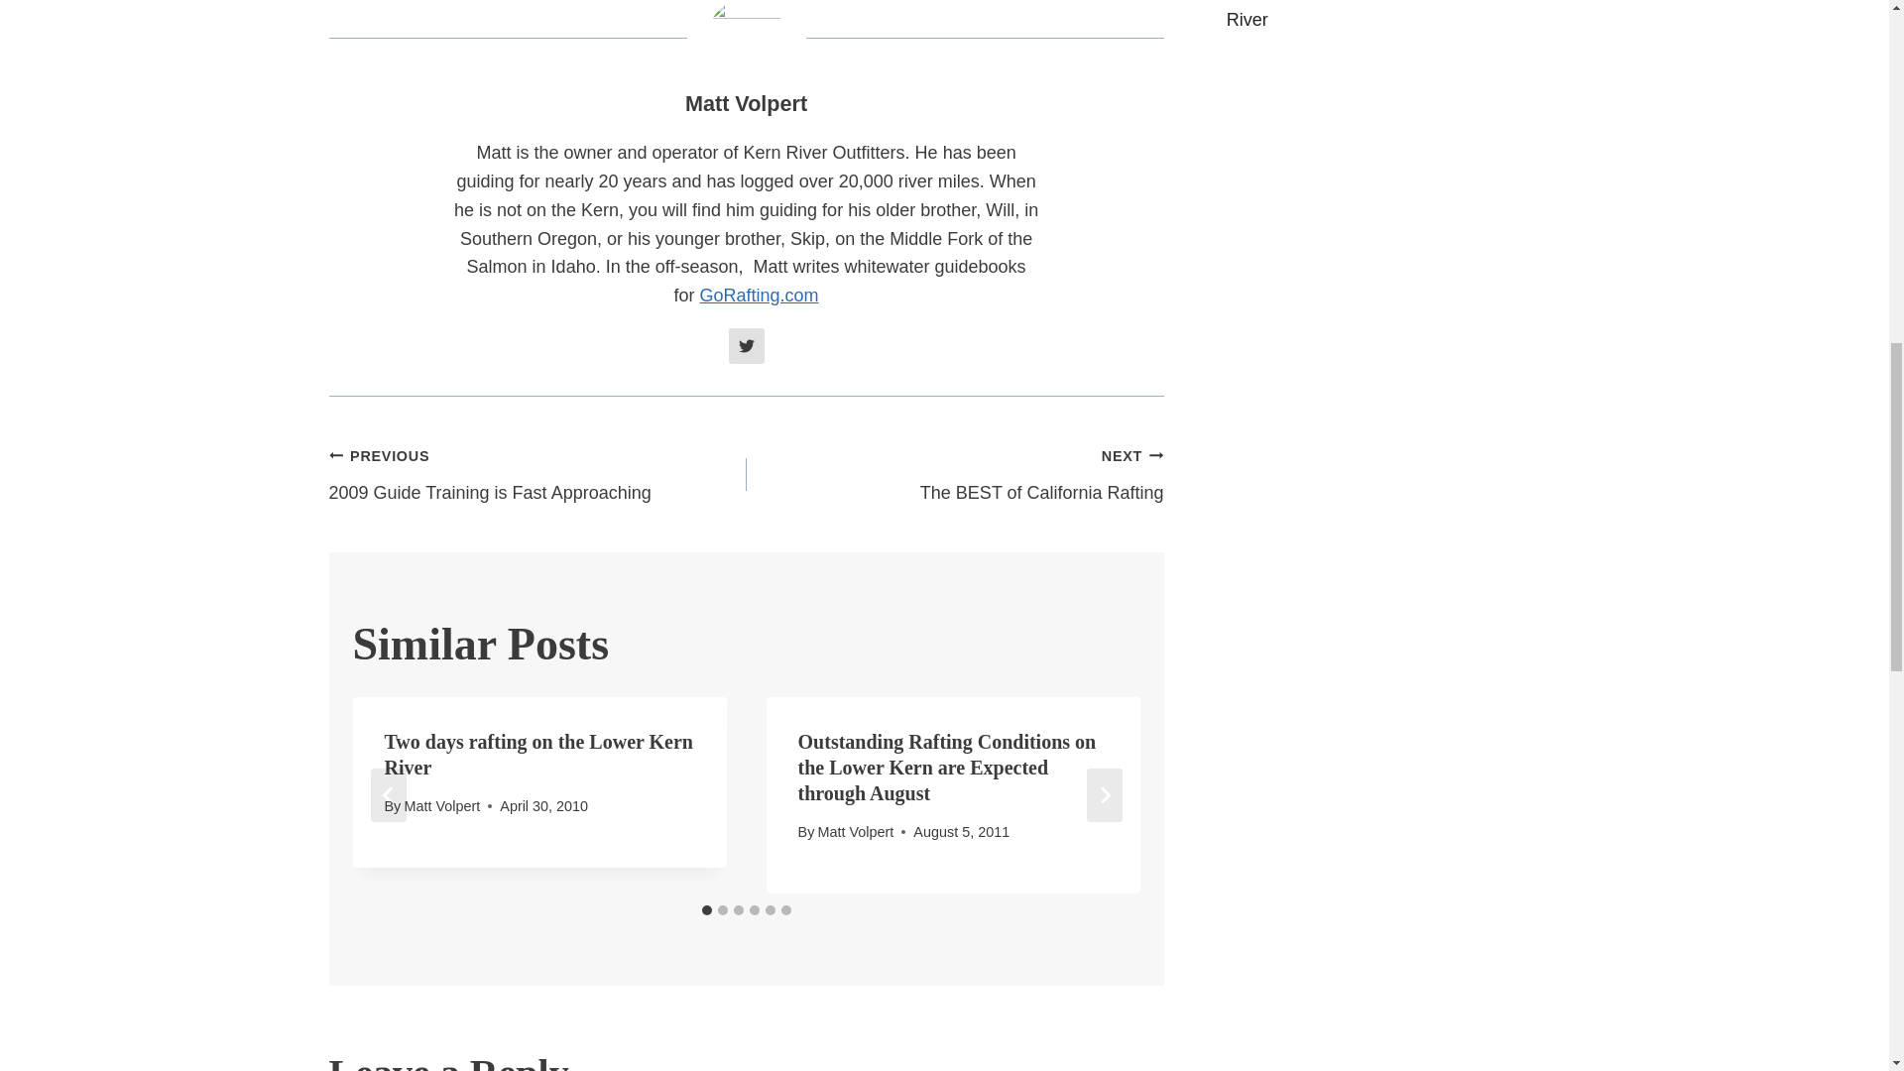 This screenshot has height=1071, width=1904. Describe the element at coordinates (747, 345) in the screenshot. I see `Follow Matt Volpert on Twitter` at that location.